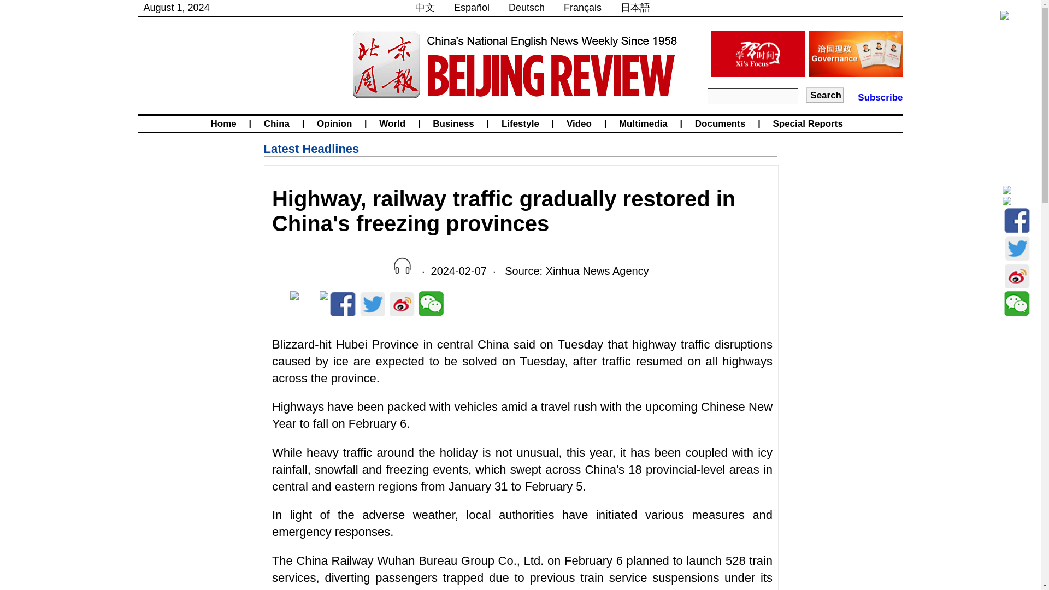 The height and width of the screenshot is (590, 1049). I want to click on Video, so click(579, 123).